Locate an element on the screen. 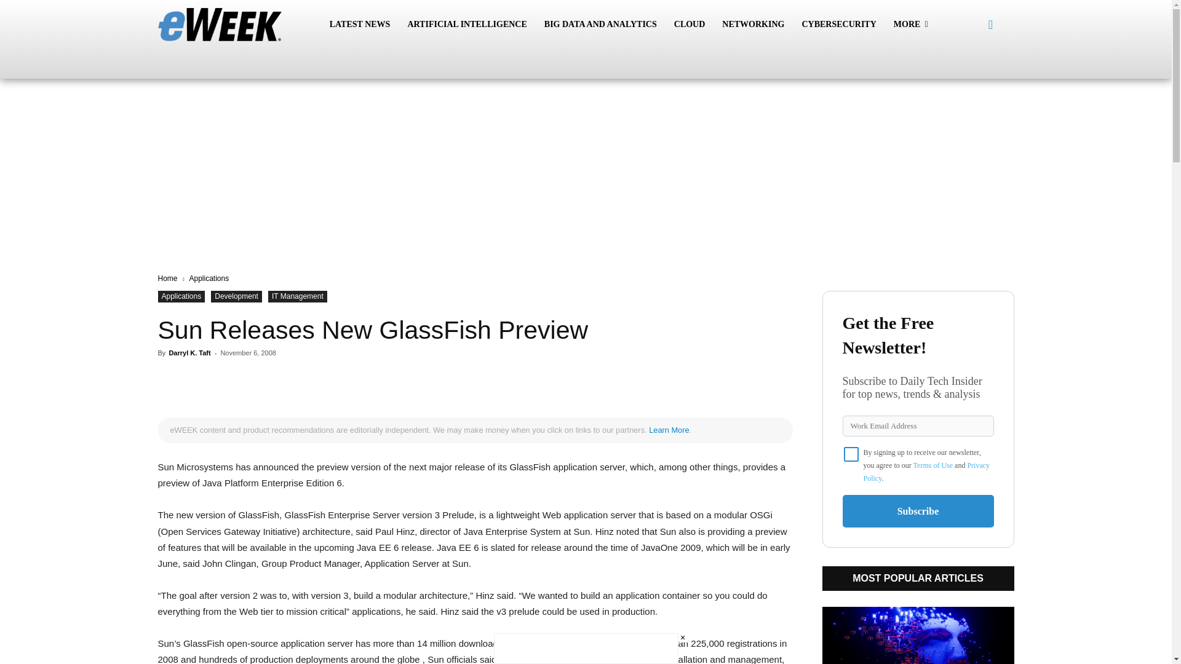 This screenshot has width=1181, height=664. NETWORKING is located at coordinates (753, 25).